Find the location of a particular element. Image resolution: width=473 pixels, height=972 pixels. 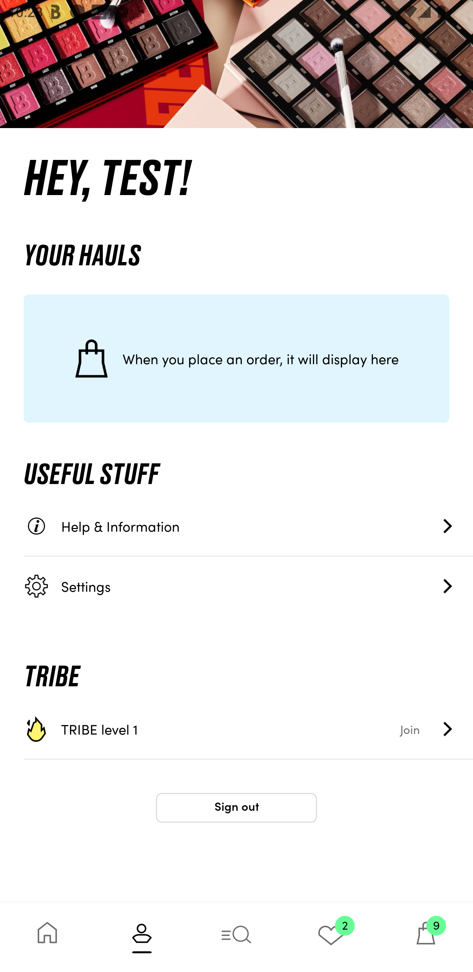

Sign out is located at coordinates (236, 808).